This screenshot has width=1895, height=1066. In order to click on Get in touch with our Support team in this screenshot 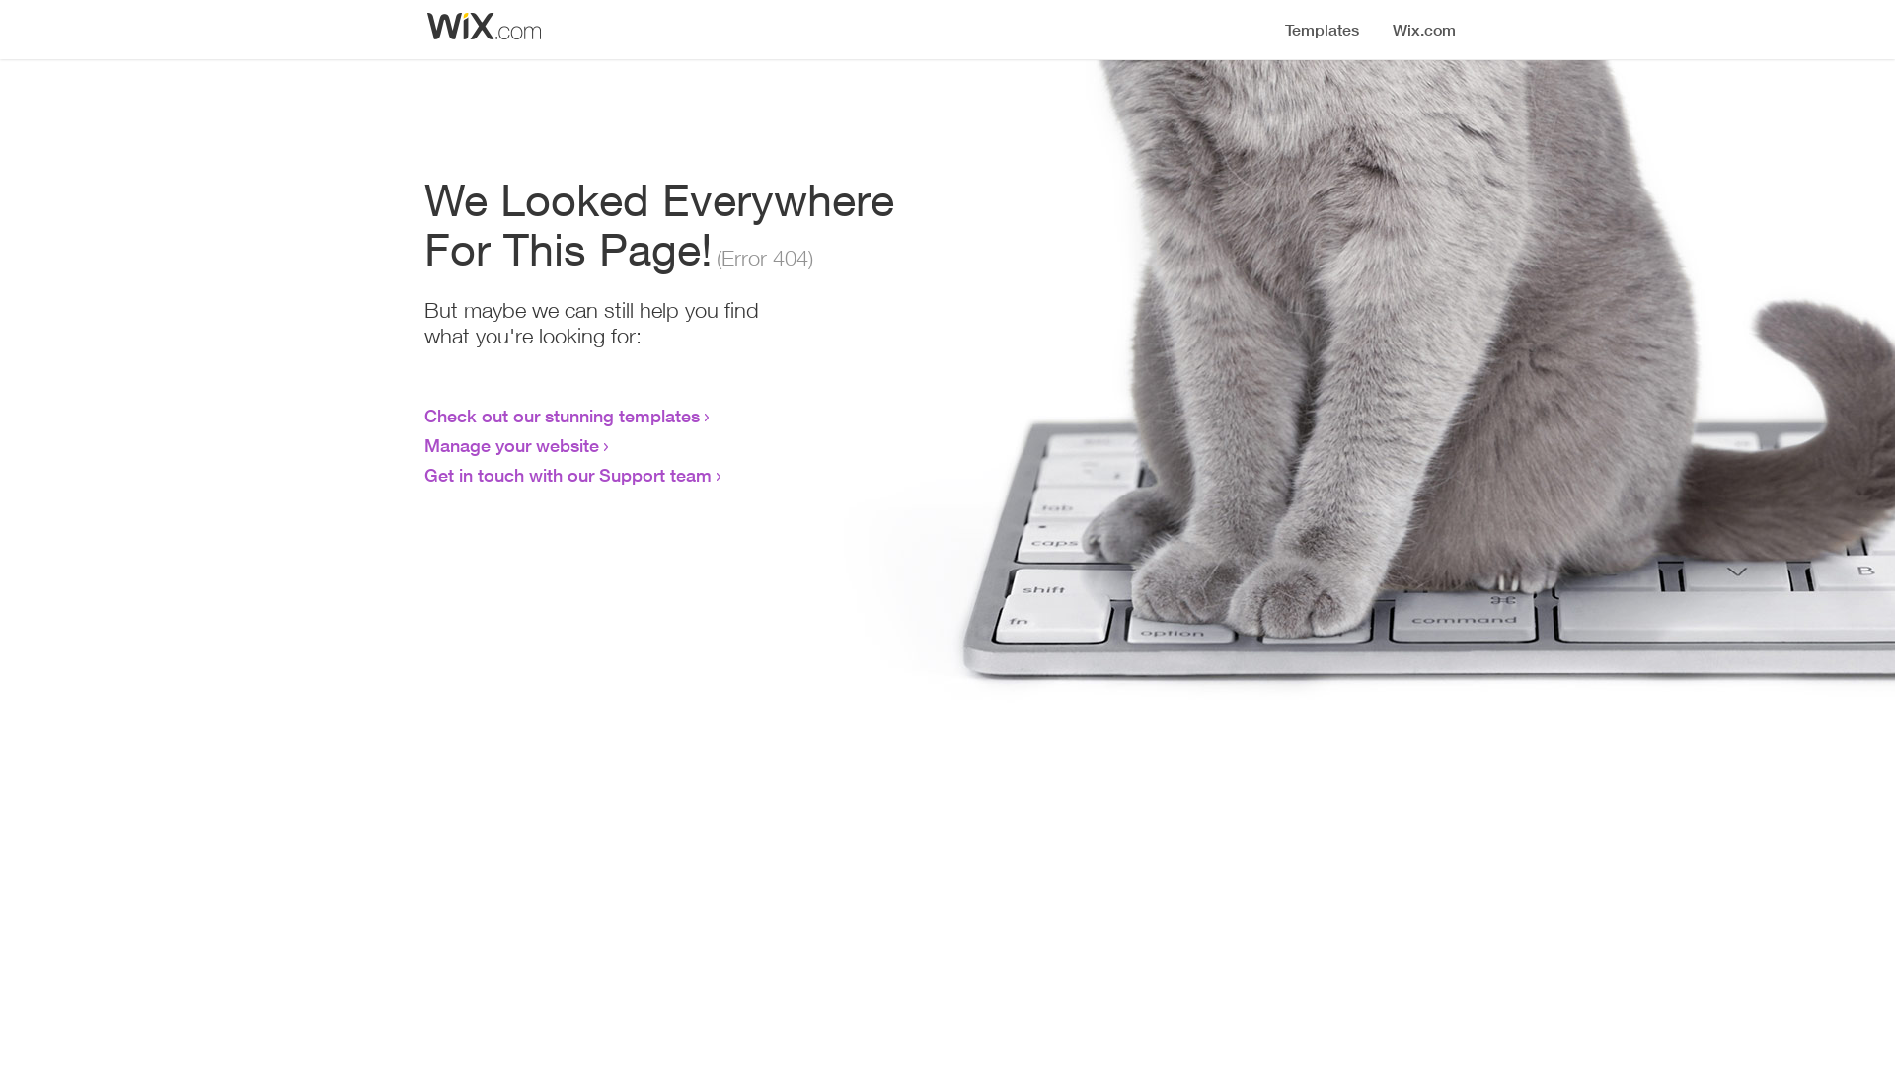, I will do `click(568, 475)`.